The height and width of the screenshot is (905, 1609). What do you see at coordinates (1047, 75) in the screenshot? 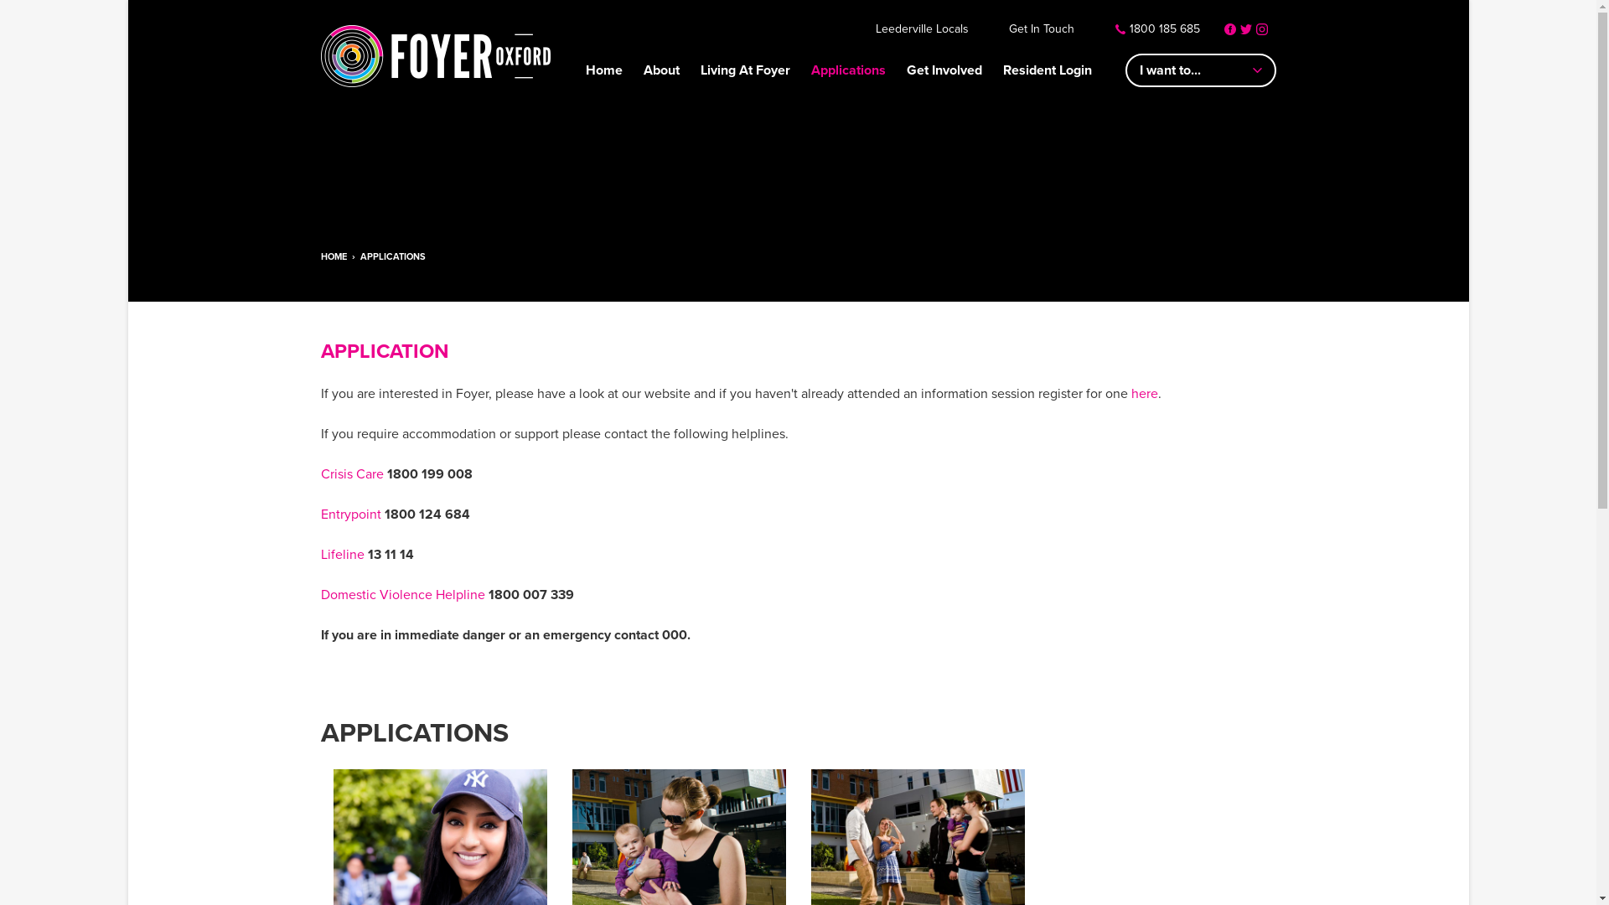
I see `Resident Login` at bounding box center [1047, 75].